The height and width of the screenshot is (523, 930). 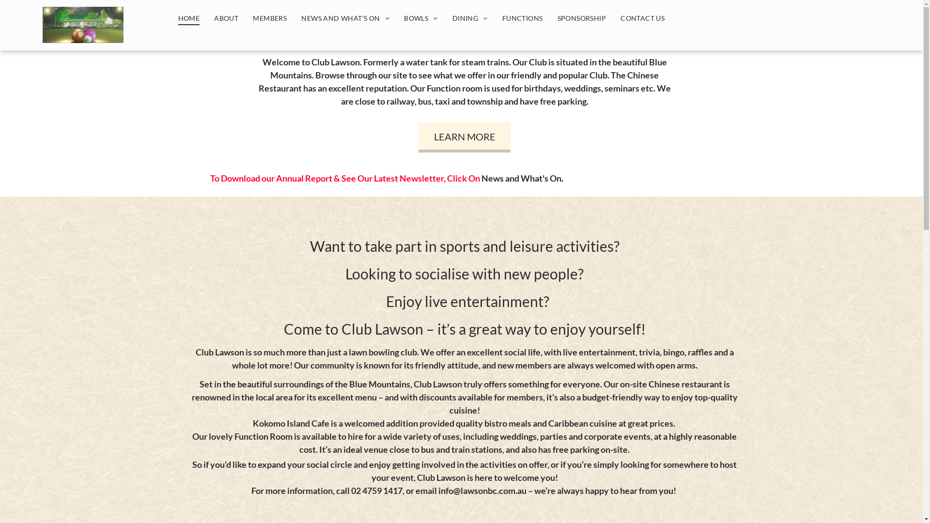 I want to click on HOME, so click(x=189, y=18).